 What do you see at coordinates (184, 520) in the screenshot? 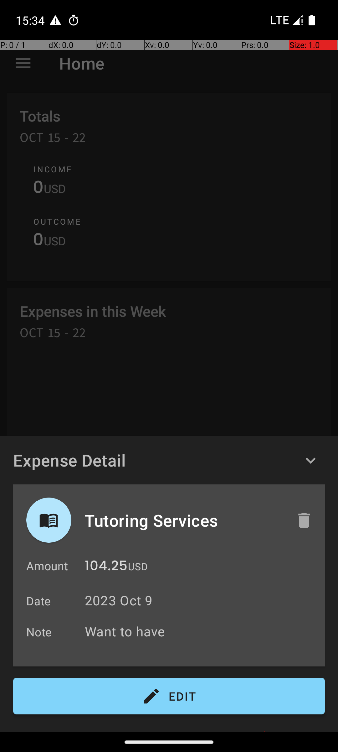
I see `Tutoring Services` at bounding box center [184, 520].